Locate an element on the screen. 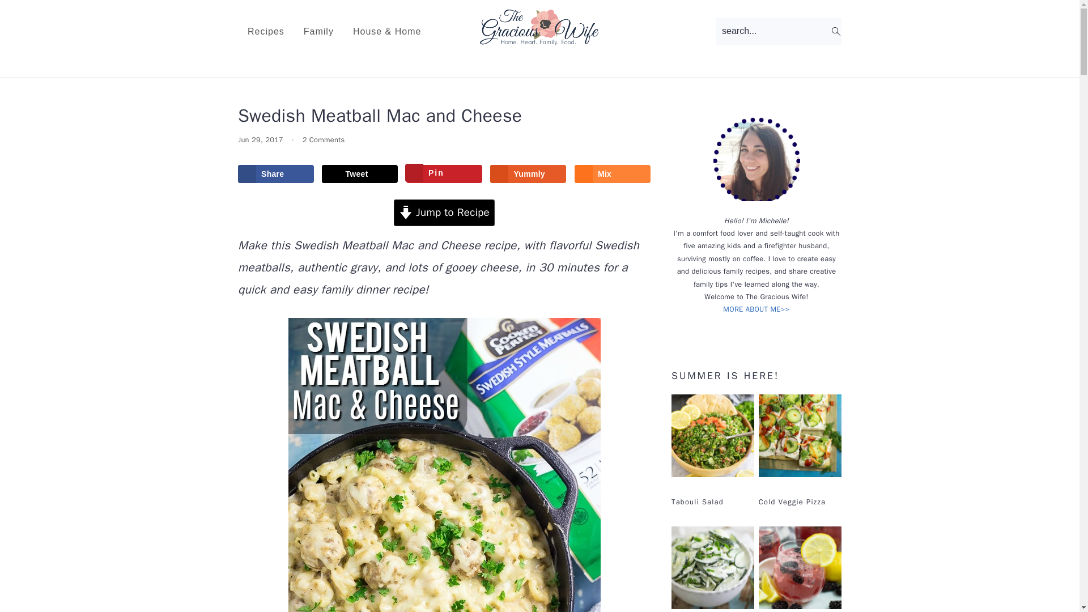  Tweet is located at coordinates (360, 173).